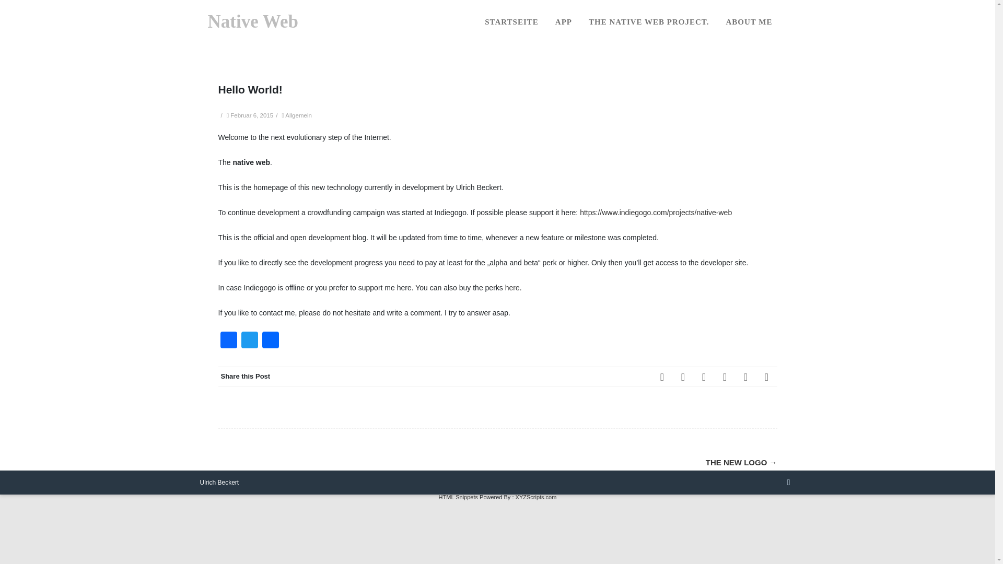 The image size is (1003, 564). What do you see at coordinates (745, 376) in the screenshot?
I see `RSS` at bounding box center [745, 376].